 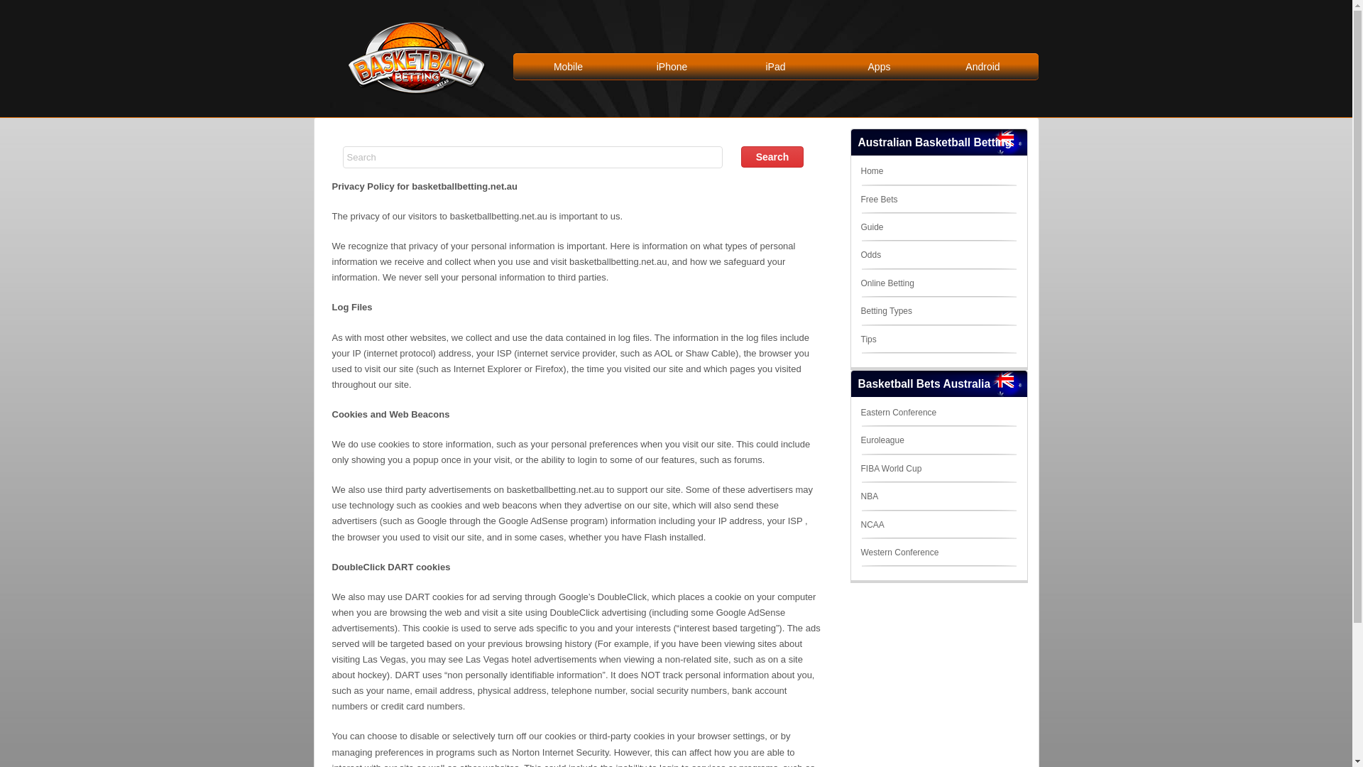 What do you see at coordinates (672, 67) in the screenshot?
I see `iPhone` at bounding box center [672, 67].